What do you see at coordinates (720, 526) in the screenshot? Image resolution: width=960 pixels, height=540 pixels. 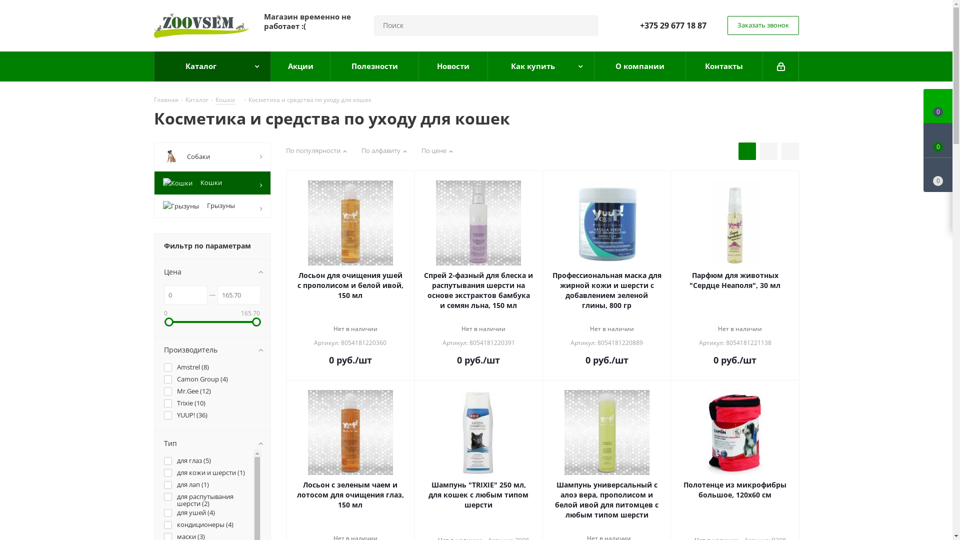 I see `1` at bounding box center [720, 526].